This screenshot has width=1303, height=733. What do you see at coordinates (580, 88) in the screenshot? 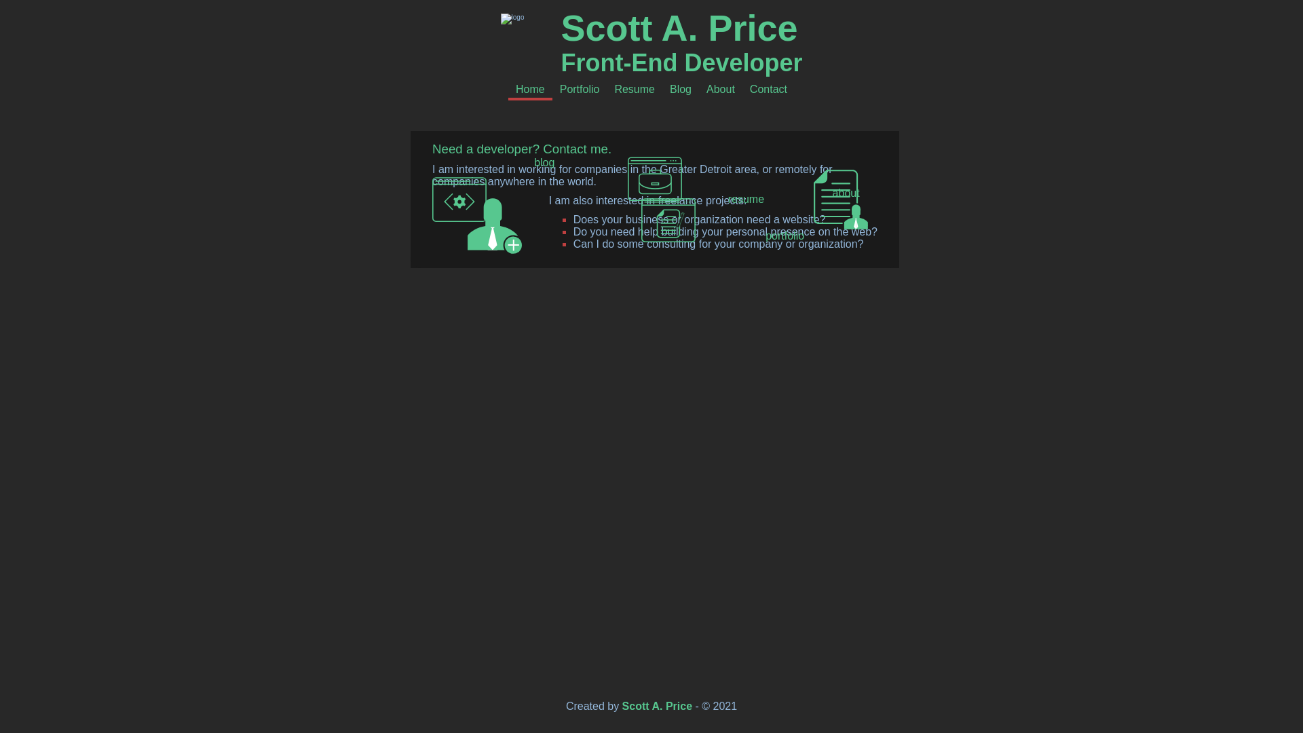
I see `Portfolio` at bounding box center [580, 88].